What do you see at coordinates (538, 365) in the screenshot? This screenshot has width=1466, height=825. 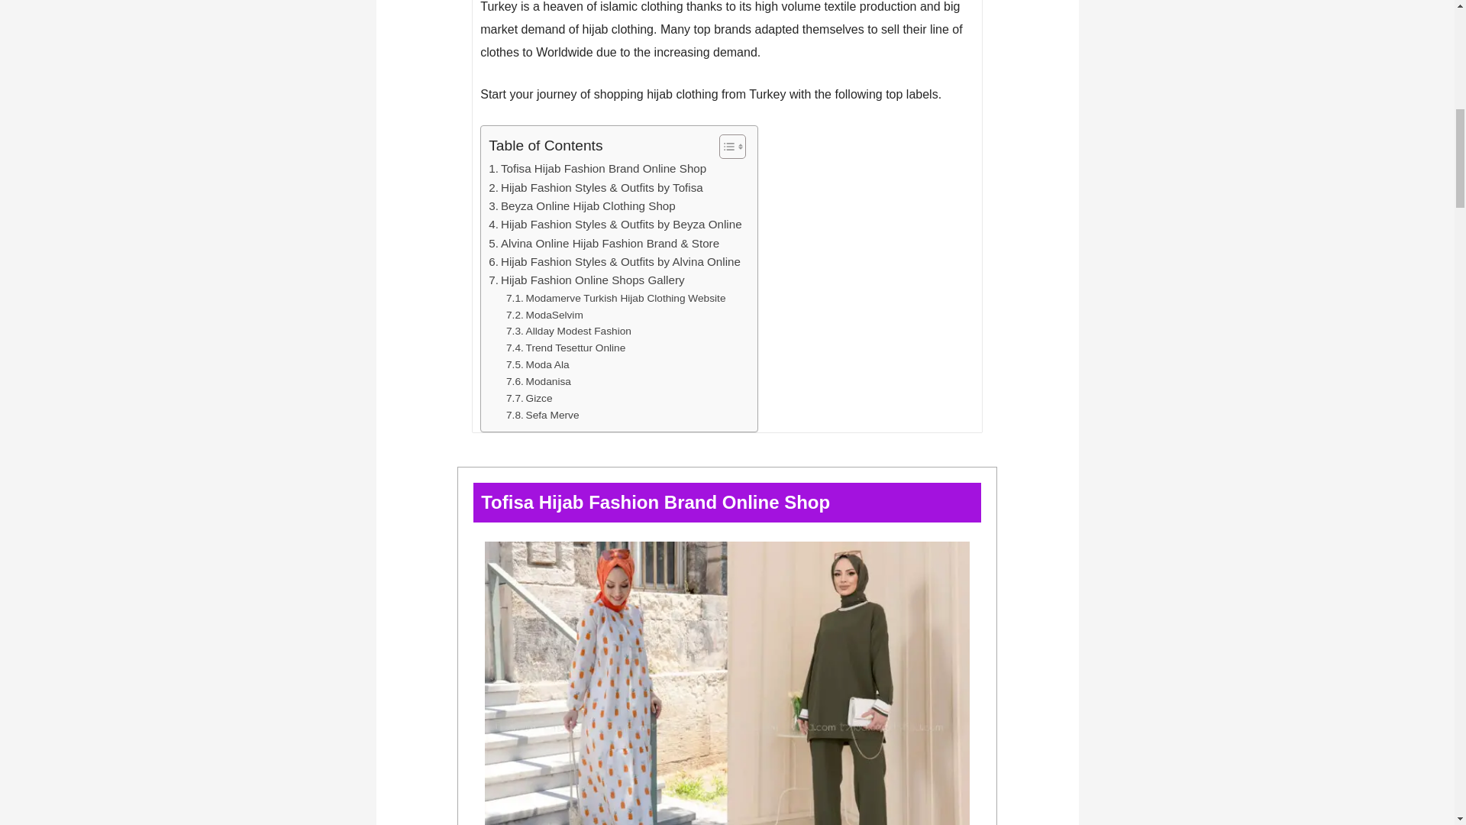 I see `Moda Ala` at bounding box center [538, 365].